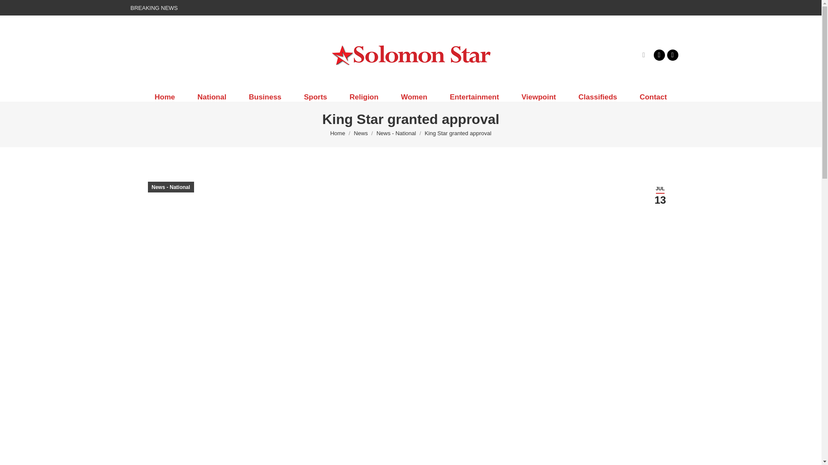 This screenshot has width=828, height=465. What do you see at coordinates (660, 195) in the screenshot?
I see `10:10 pm` at bounding box center [660, 195].